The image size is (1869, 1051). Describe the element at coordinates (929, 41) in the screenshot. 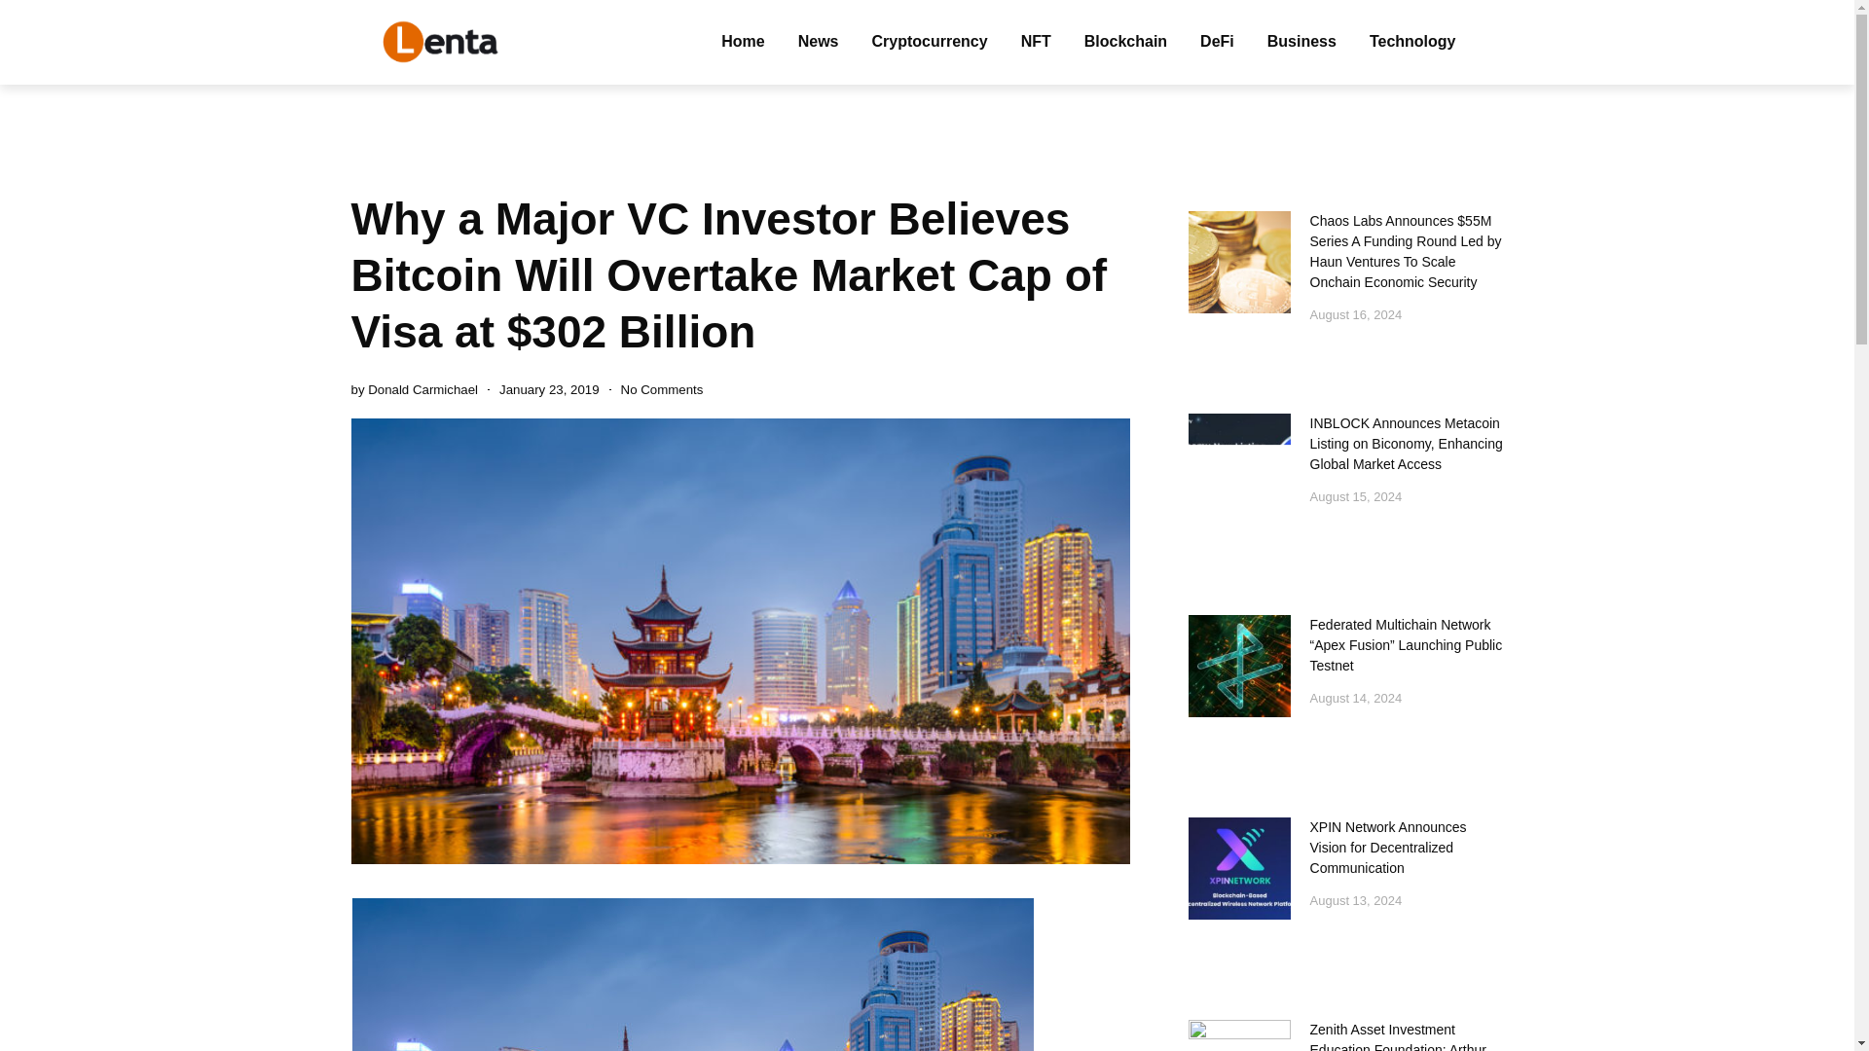

I see `Cryptocurrency` at that location.